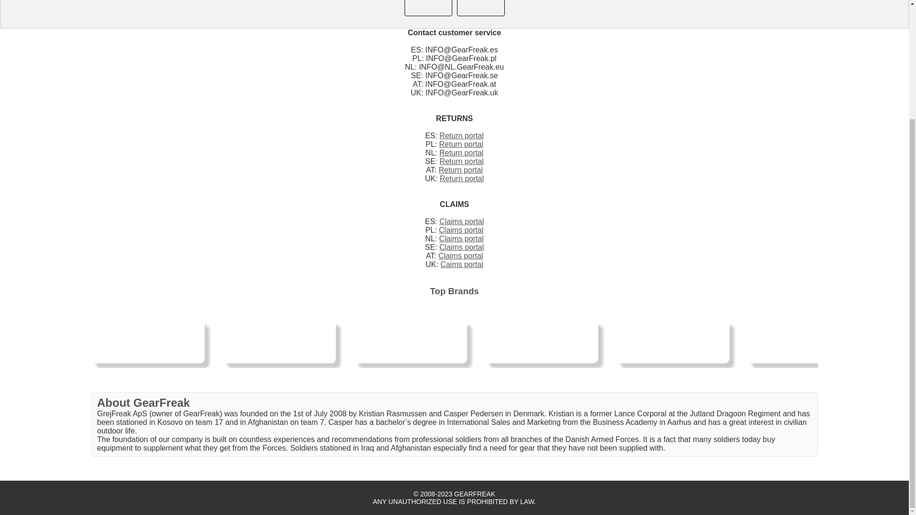 Image resolution: width=916 pixels, height=515 pixels. Describe the element at coordinates (461, 135) in the screenshot. I see `Return portal` at that location.